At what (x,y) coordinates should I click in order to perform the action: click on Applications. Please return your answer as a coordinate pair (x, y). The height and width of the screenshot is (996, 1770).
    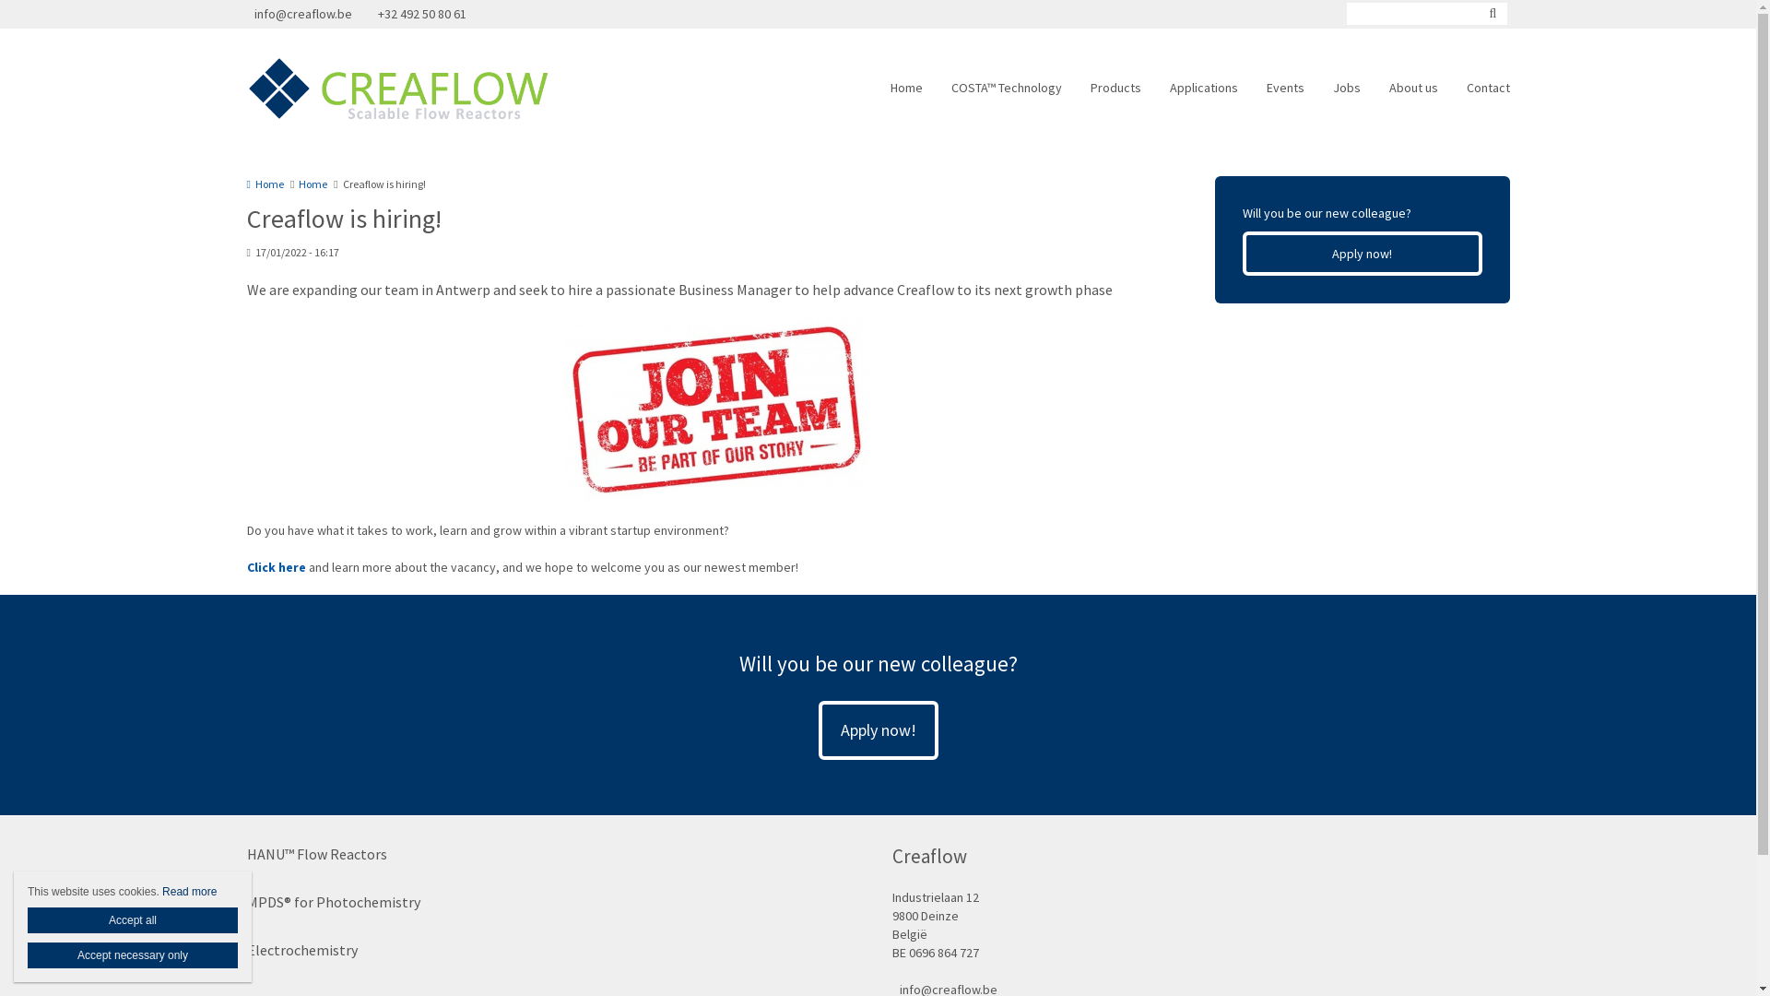
    Looking at the image, I should click on (1203, 89).